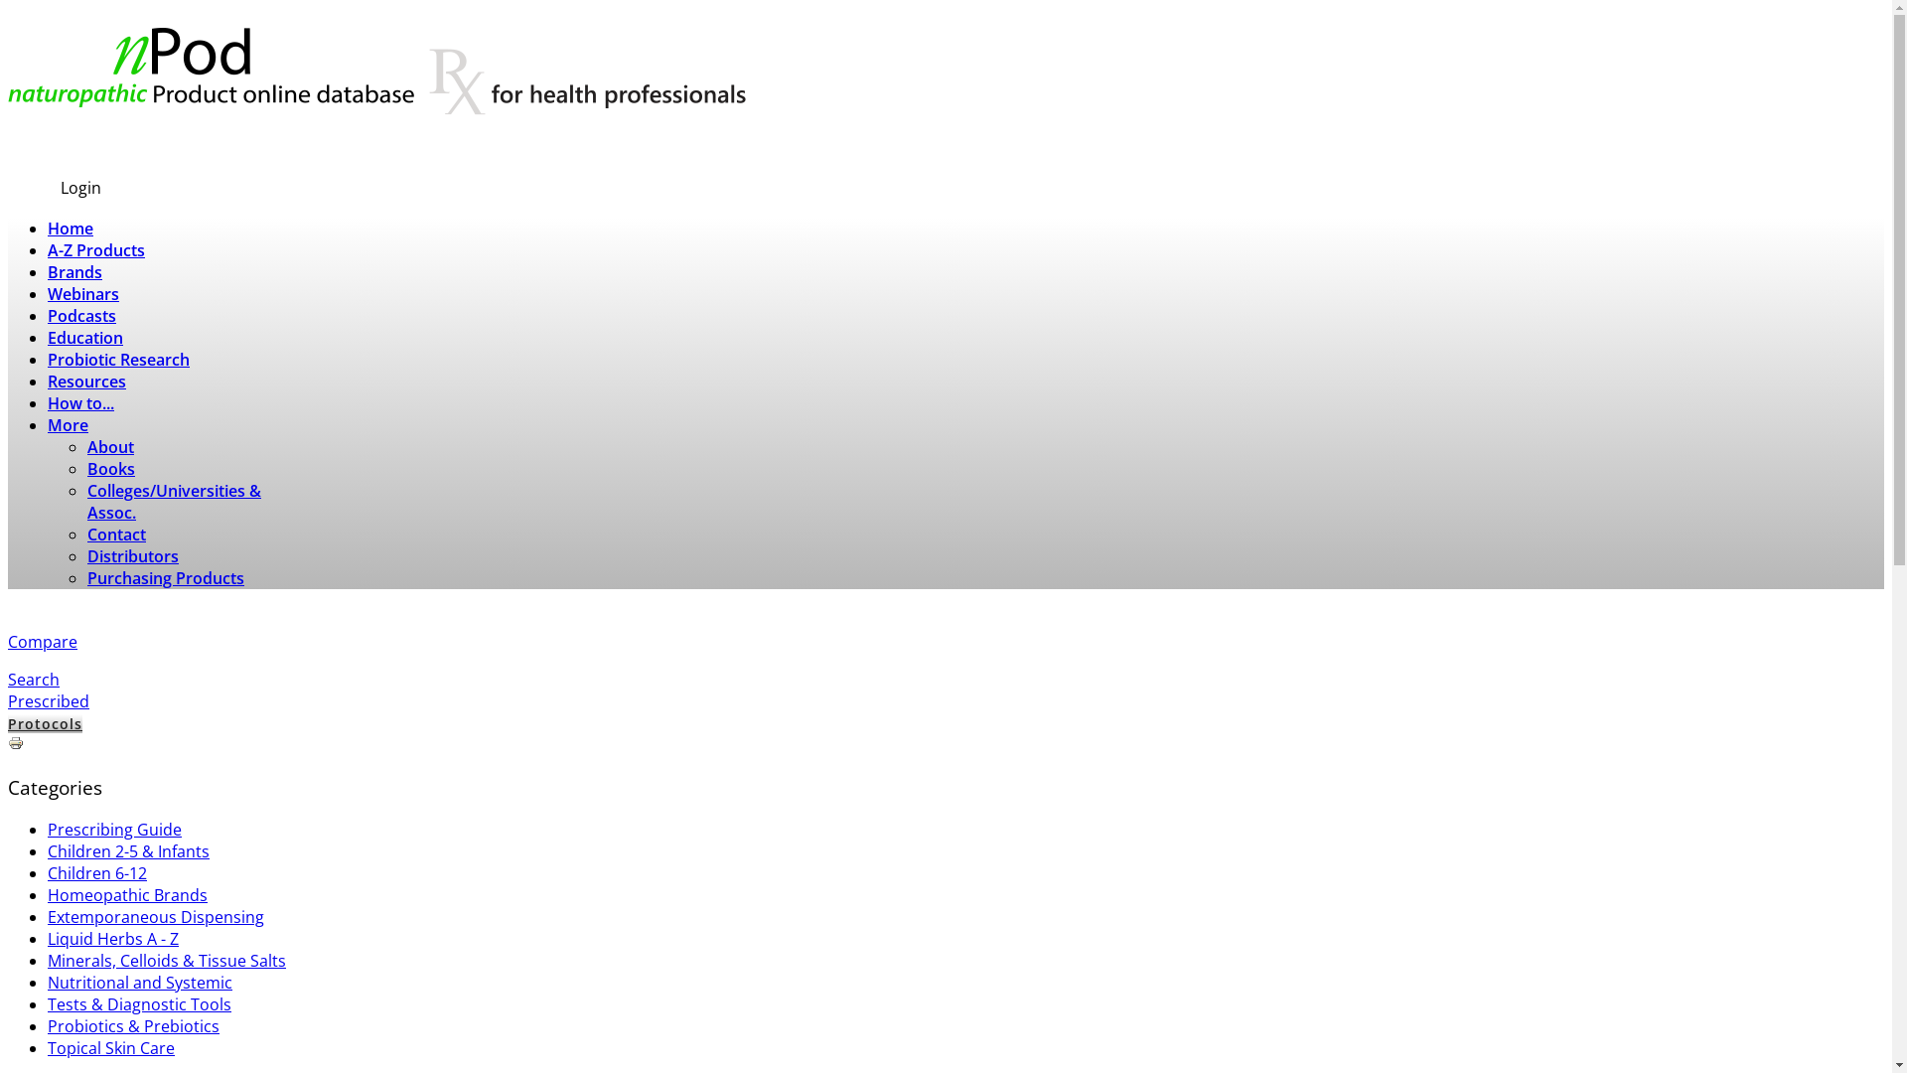 The width and height of the screenshot is (1907, 1073). I want to click on More, so click(68, 425).